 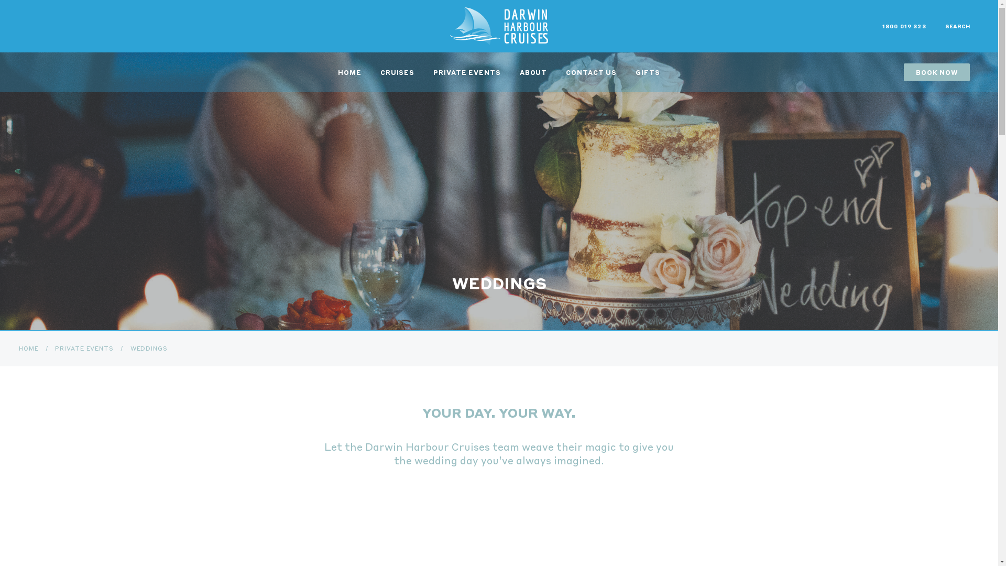 What do you see at coordinates (84, 349) in the screenshot?
I see `PRIVATE EVENTS` at bounding box center [84, 349].